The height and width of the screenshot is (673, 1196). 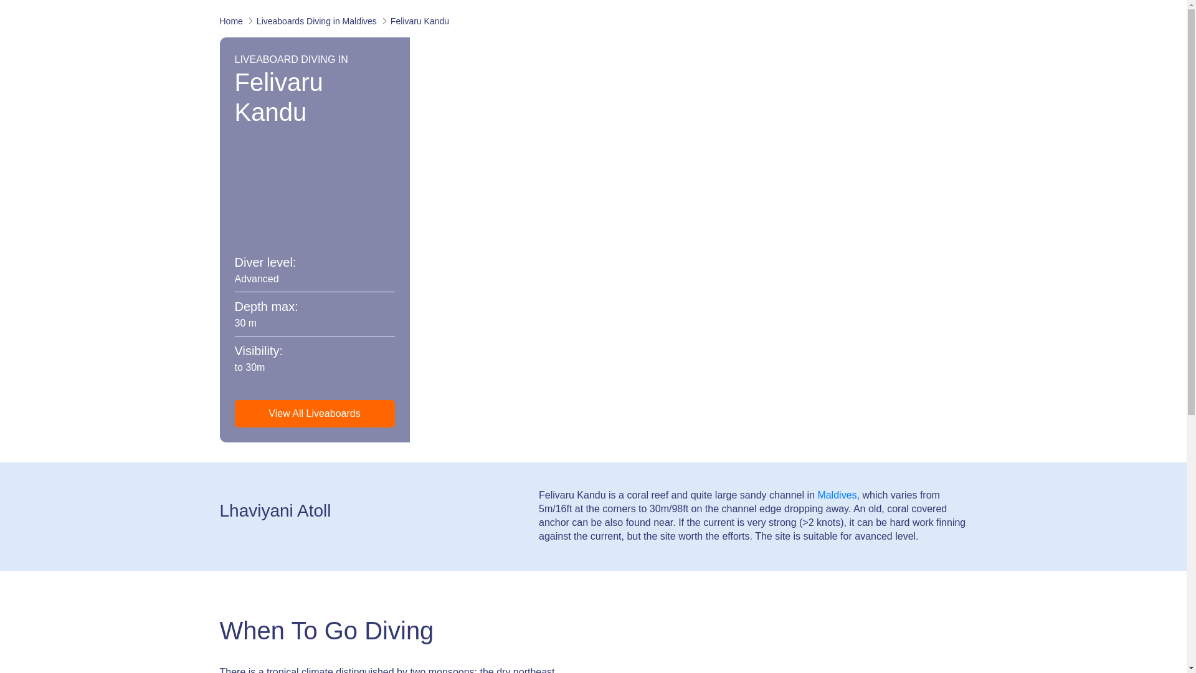 I want to click on Home, so click(x=232, y=21).